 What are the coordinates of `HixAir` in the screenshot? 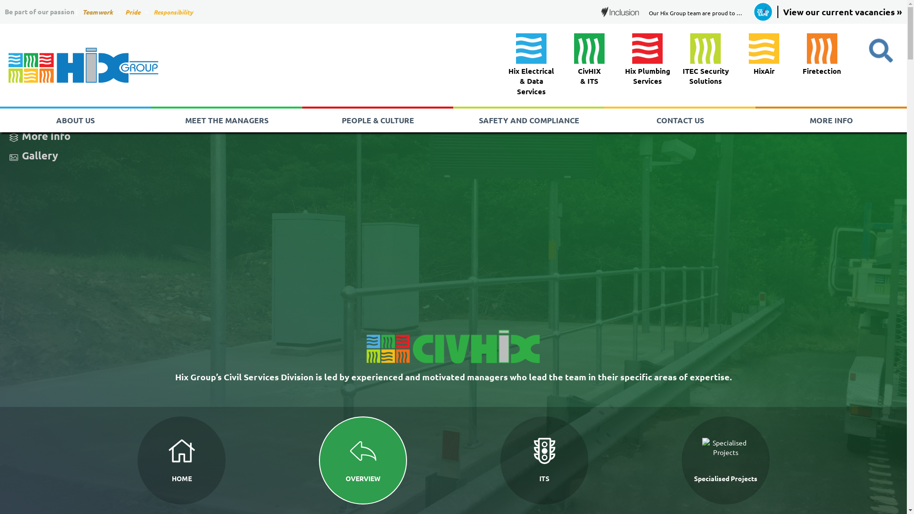 It's located at (764, 56).